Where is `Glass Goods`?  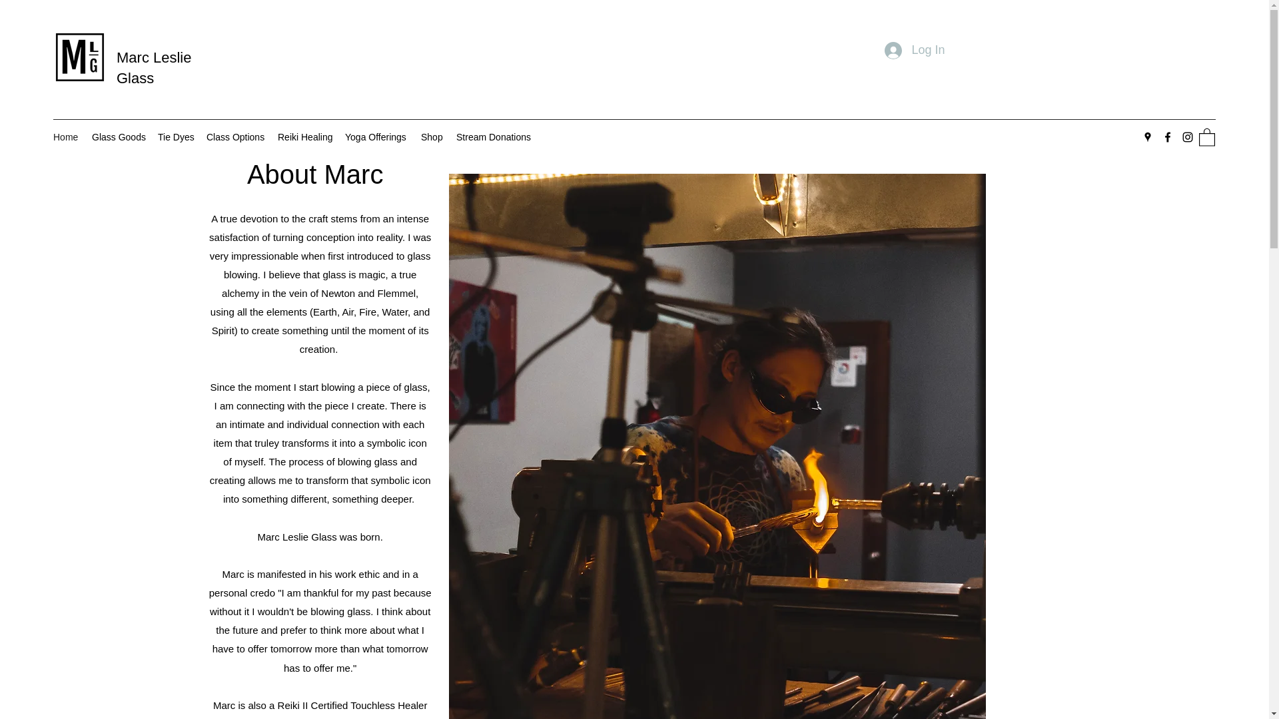 Glass Goods is located at coordinates (118, 137).